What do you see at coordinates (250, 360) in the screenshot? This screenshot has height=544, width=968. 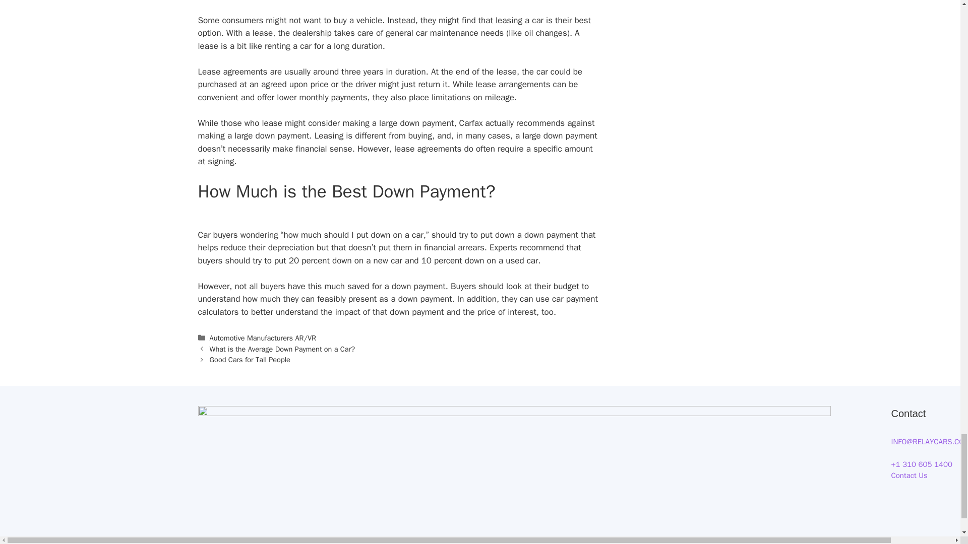 I see `Good Cars for Tall People` at bounding box center [250, 360].